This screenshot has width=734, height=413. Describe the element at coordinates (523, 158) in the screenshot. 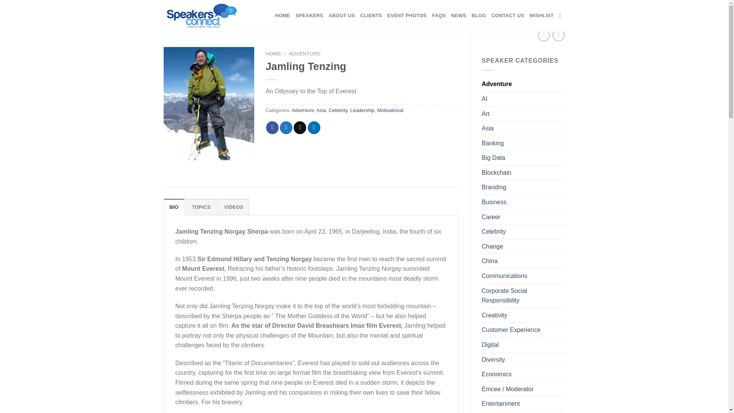

I see `Big Data` at that location.